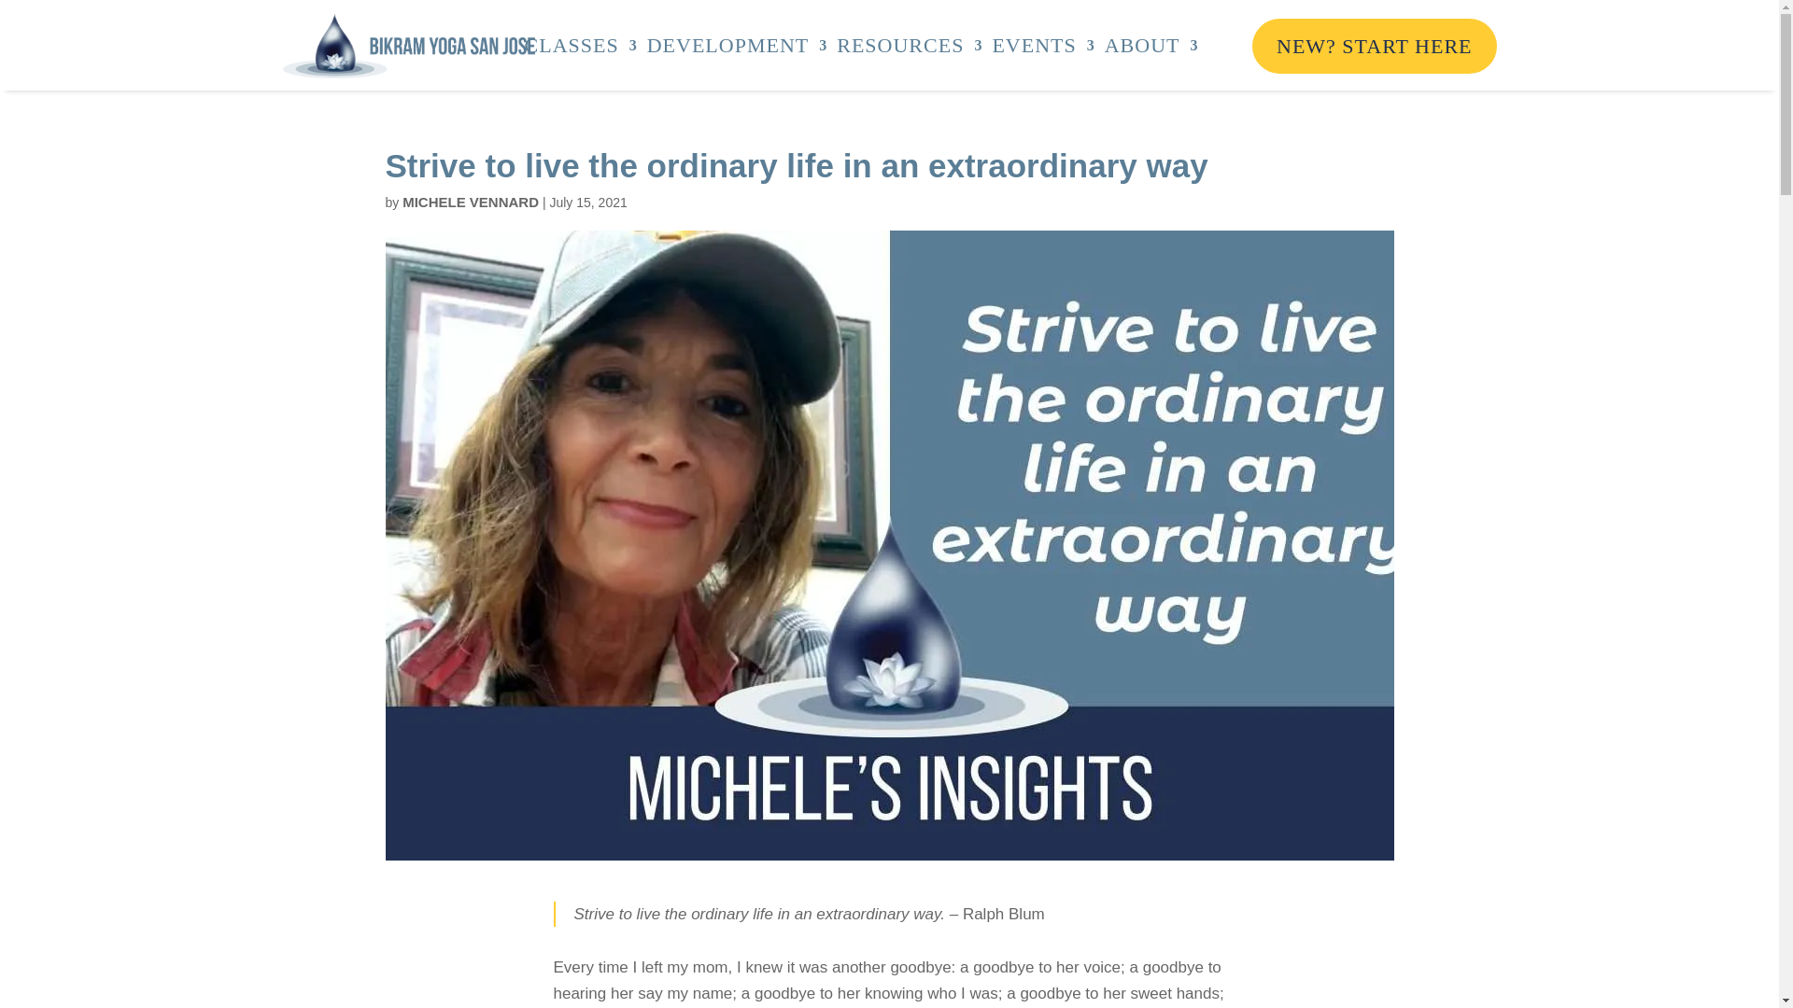  Describe the element at coordinates (1042, 45) in the screenshot. I see `EVENTS` at that location.